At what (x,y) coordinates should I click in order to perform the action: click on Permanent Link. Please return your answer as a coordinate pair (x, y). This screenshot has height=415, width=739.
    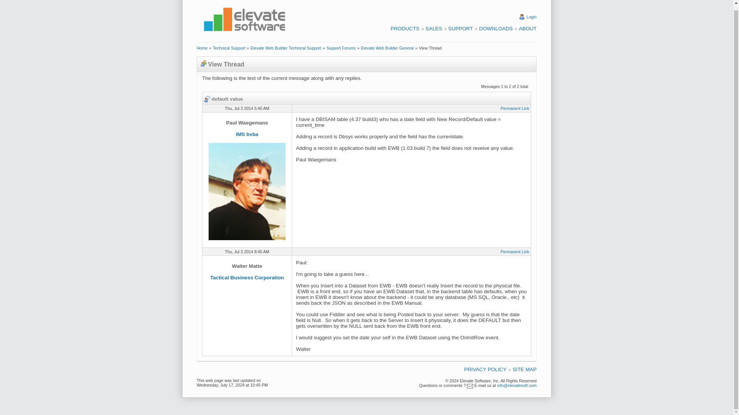
    Looking at the image, I should click on (514, 251).